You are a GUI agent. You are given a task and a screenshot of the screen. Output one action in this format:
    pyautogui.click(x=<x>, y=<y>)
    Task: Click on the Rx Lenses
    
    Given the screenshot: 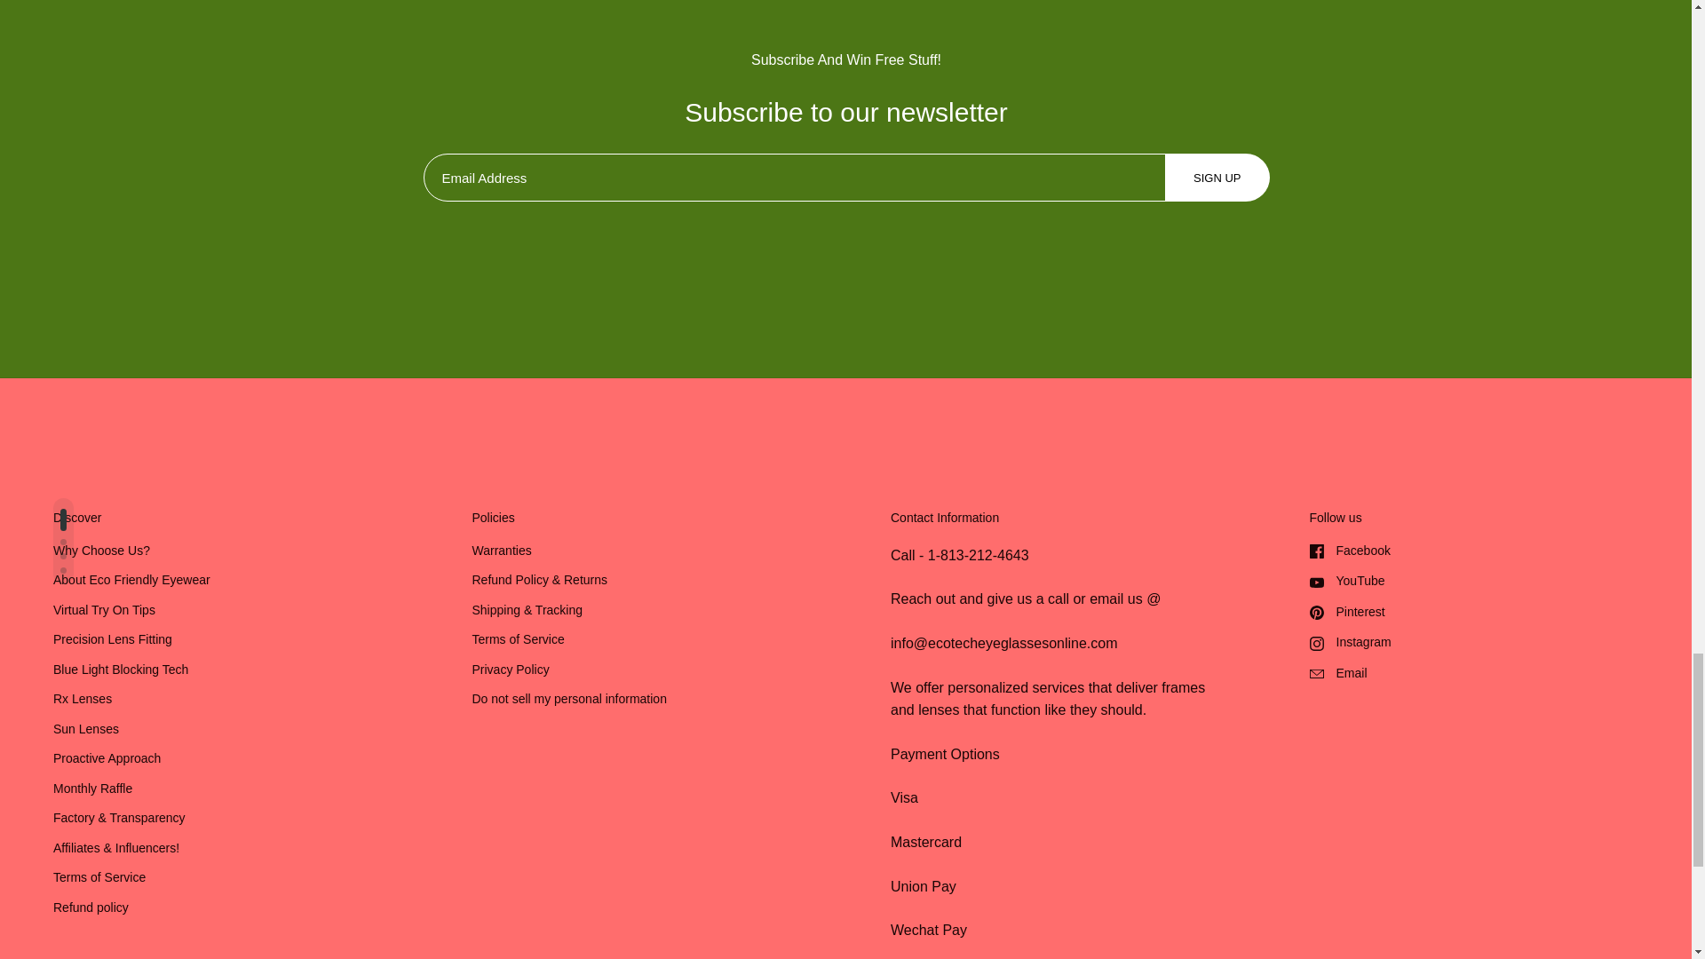 What is the action you would take?
    pyautogui.click(x=82, y=700)
    